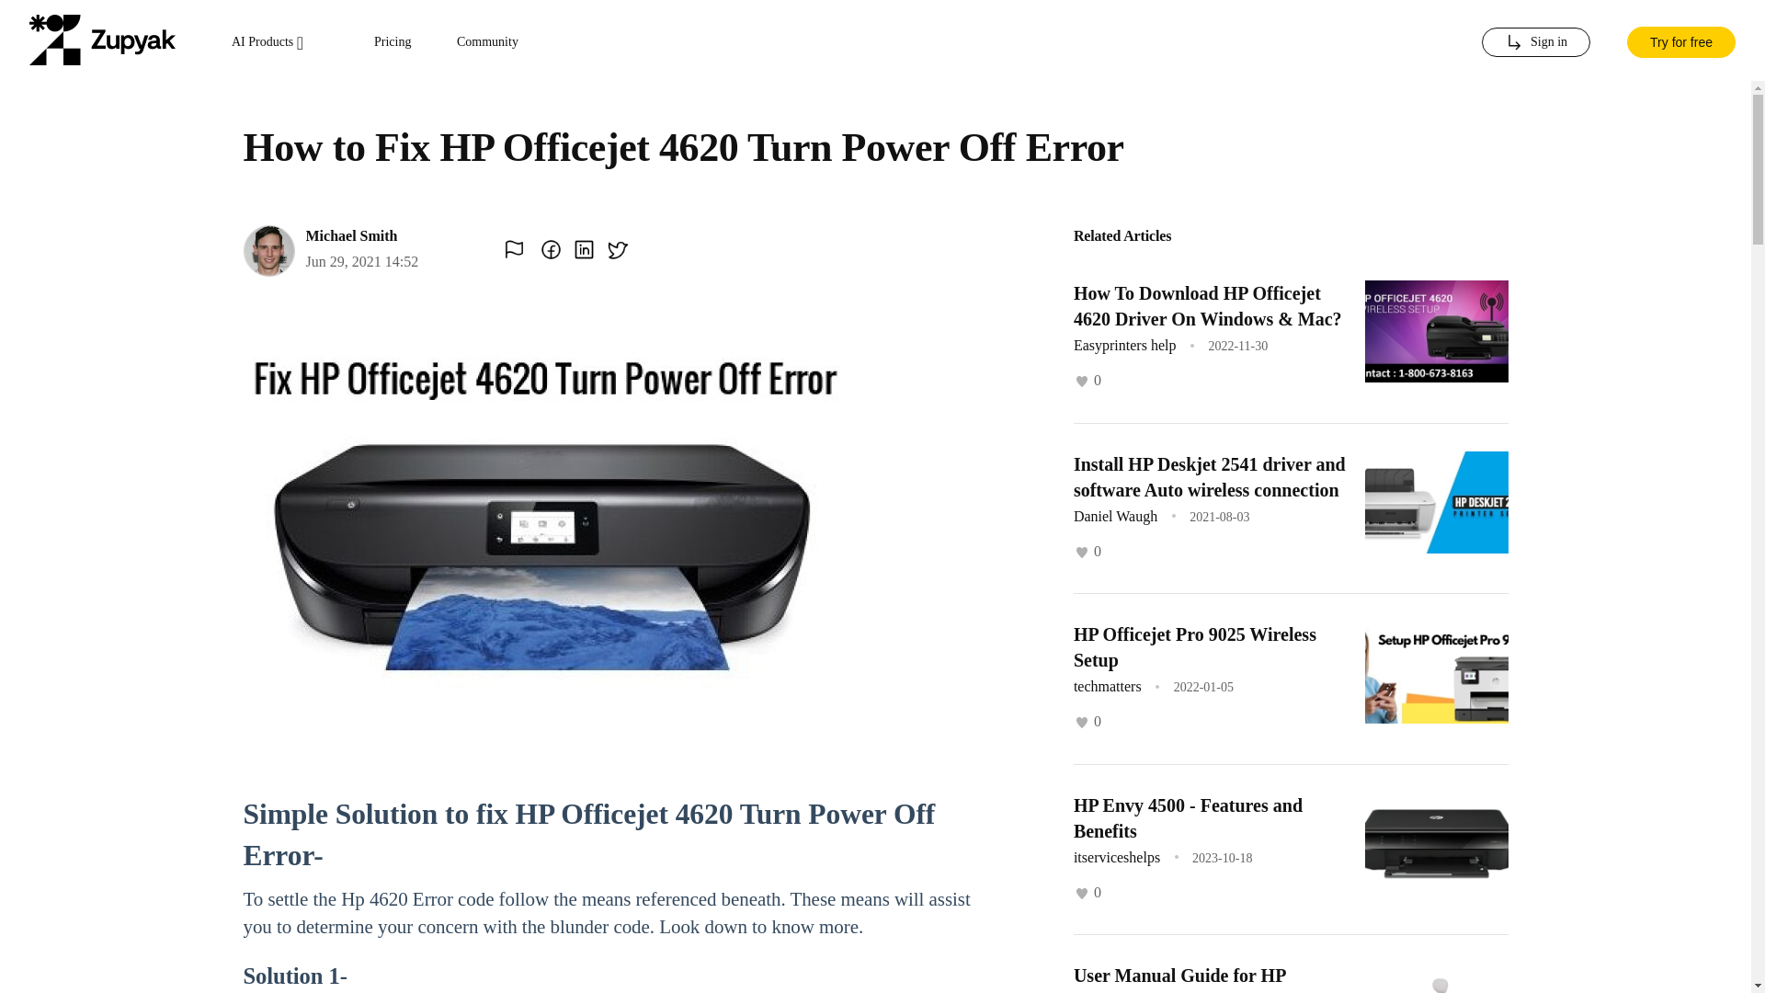  Describe the element at coordinates (487, 42) in the screenshot. I see `Community` at that location.